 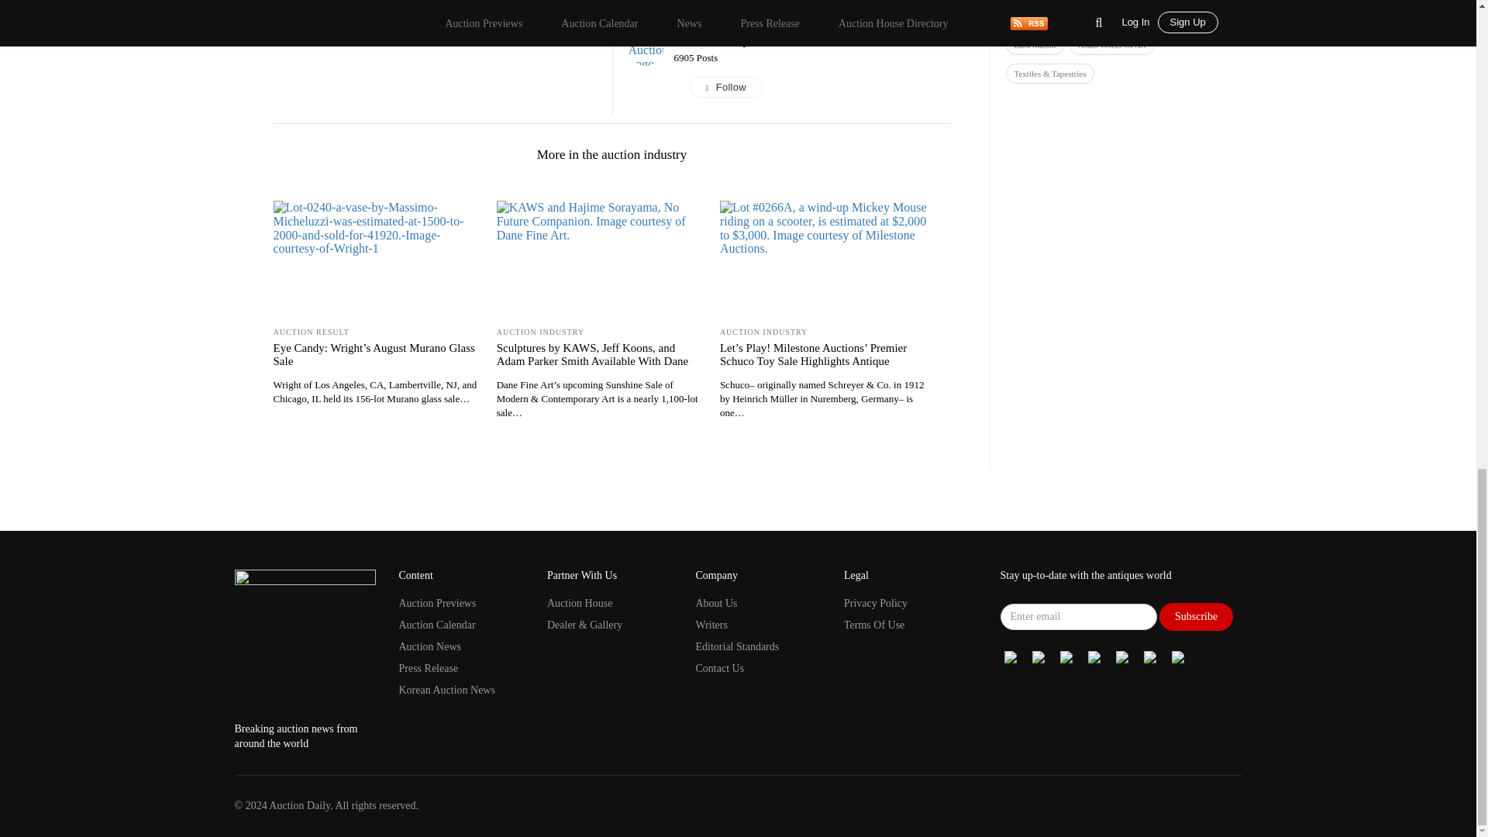 I want to click on Thread, so click(x=1122, y=656).